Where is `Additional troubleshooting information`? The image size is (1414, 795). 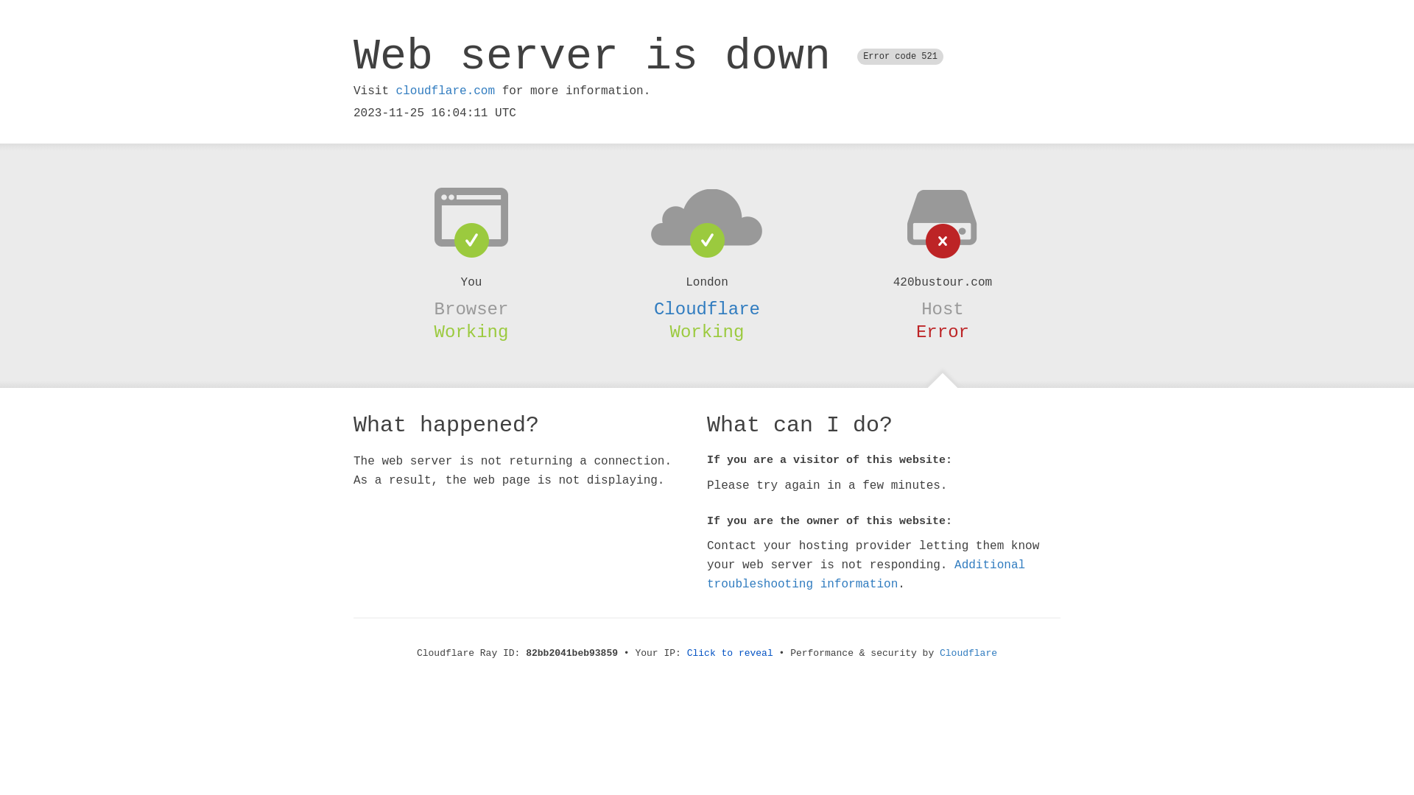
Additional troubleshooting information is located at coordinates (866, 574).